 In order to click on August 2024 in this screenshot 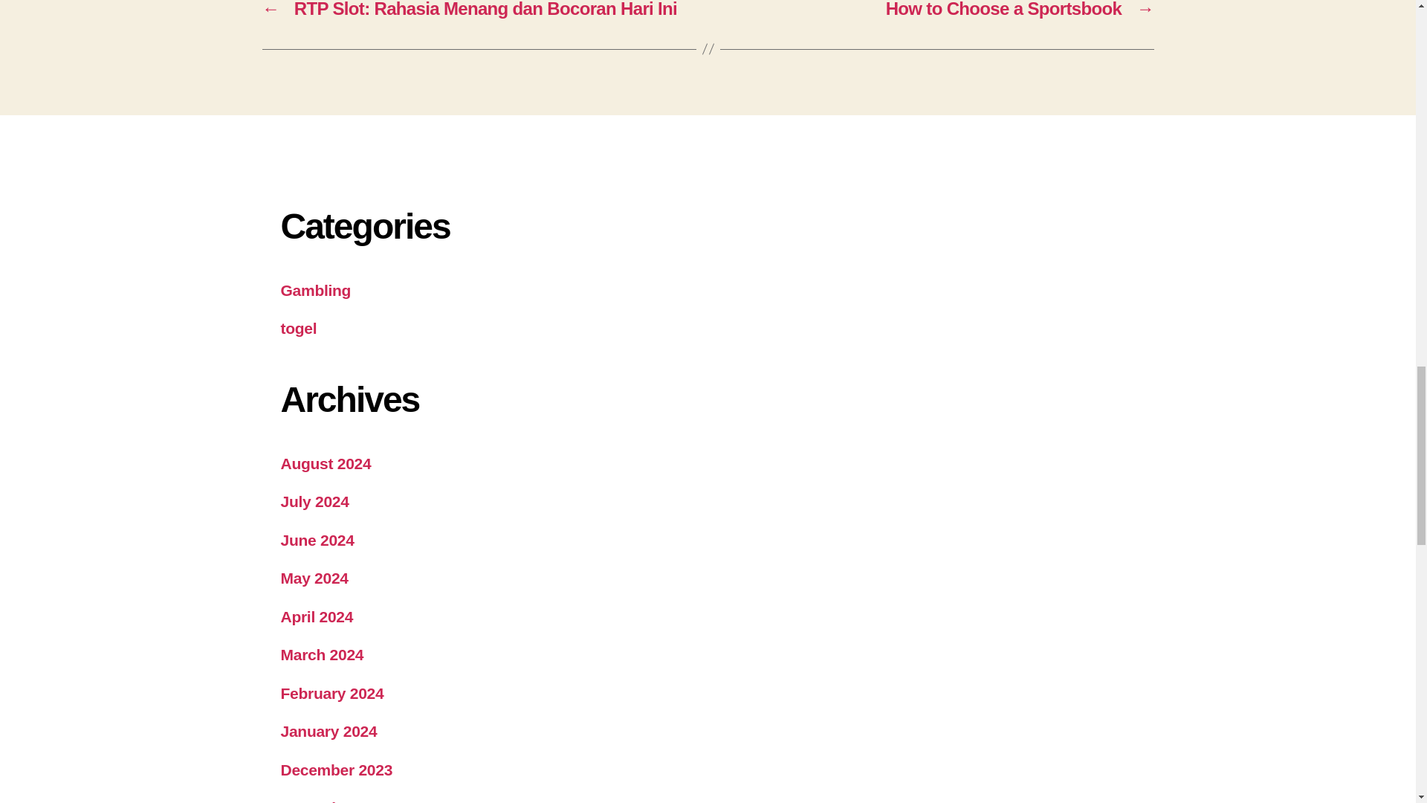, I will do `click(326, 464)`.